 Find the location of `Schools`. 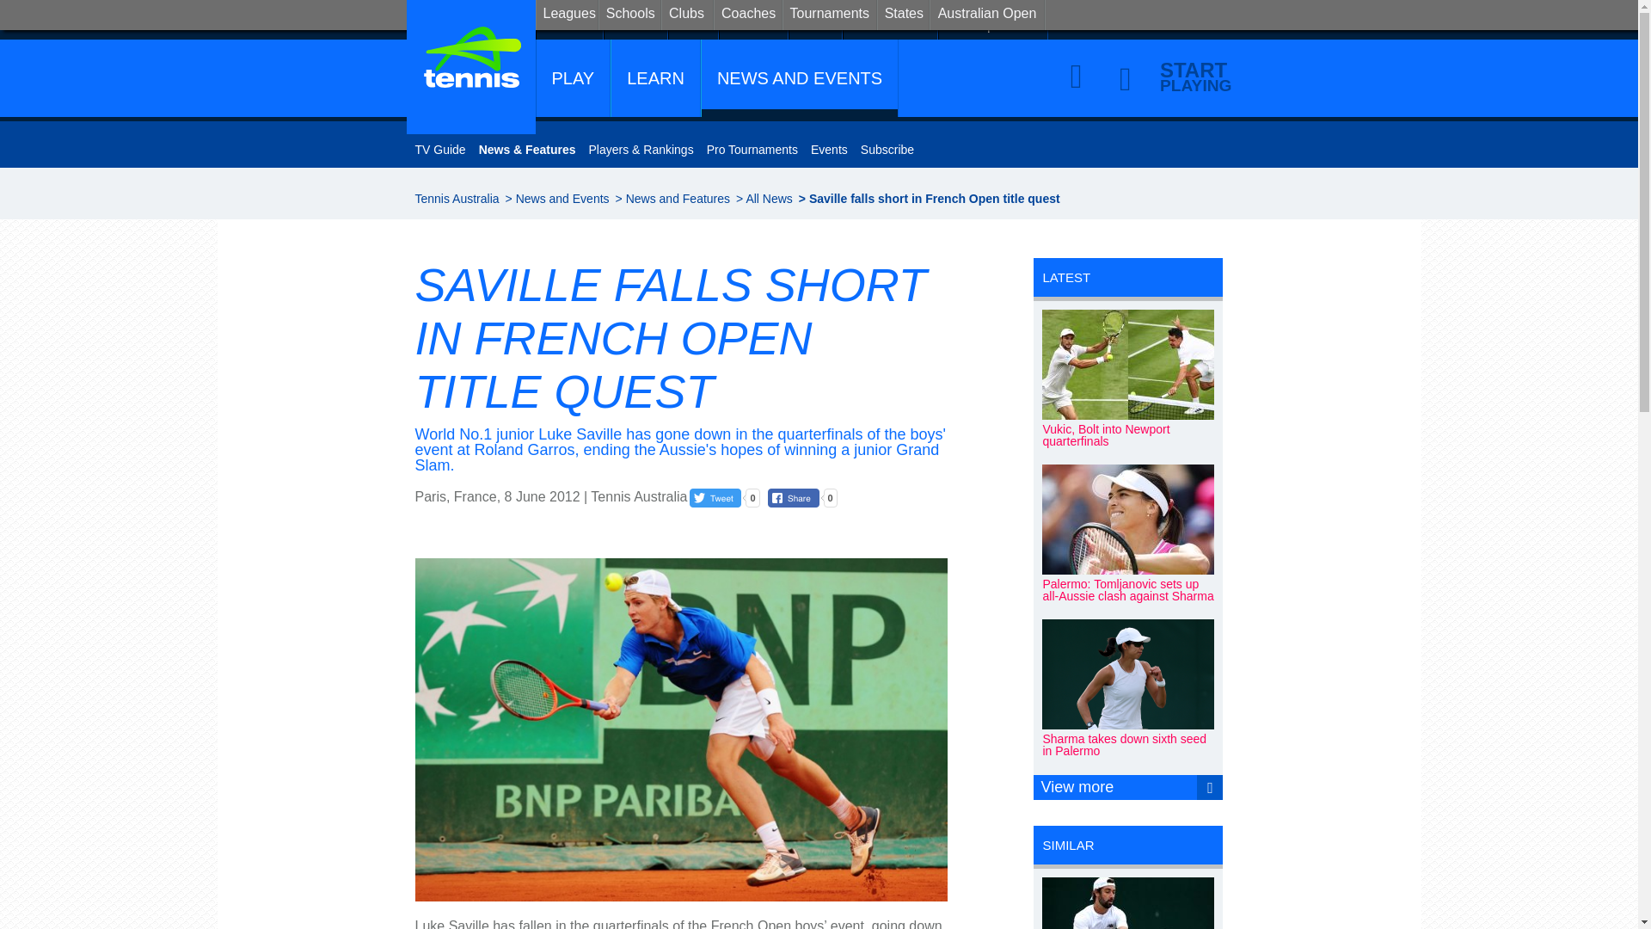

Schools is located at coordinates (629, 15).